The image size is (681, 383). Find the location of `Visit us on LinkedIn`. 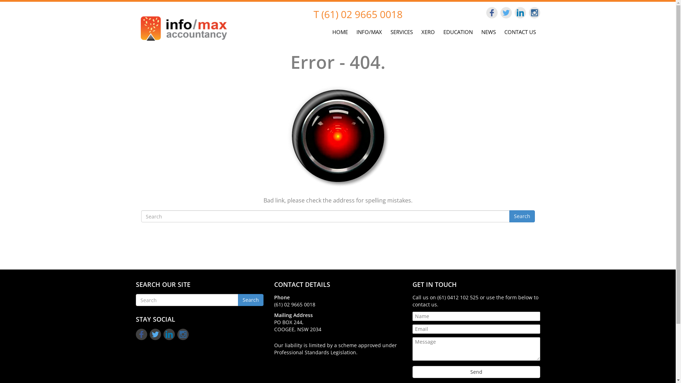

Visit us on LinkedIn is located at coordinates (520, 13).